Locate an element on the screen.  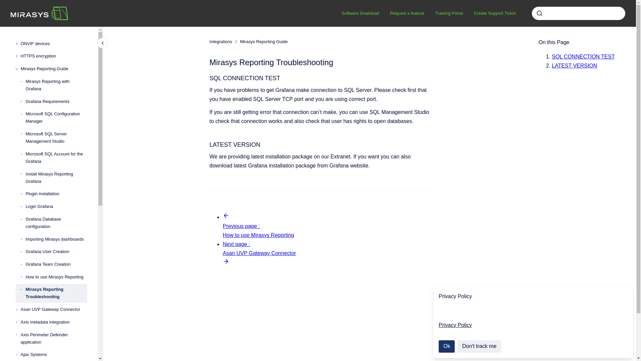
Ok is located at coordinates (446, 346).